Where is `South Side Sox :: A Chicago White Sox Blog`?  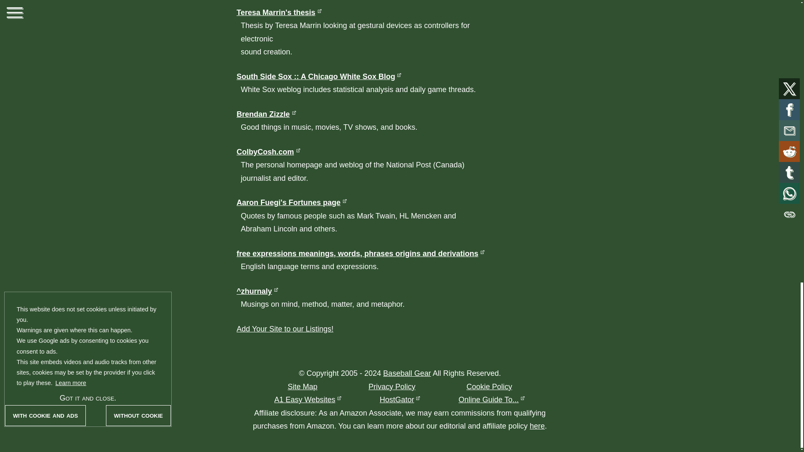
South Side Sox :: A Chicago White Sox Blog is located at coordinates (319, 76).